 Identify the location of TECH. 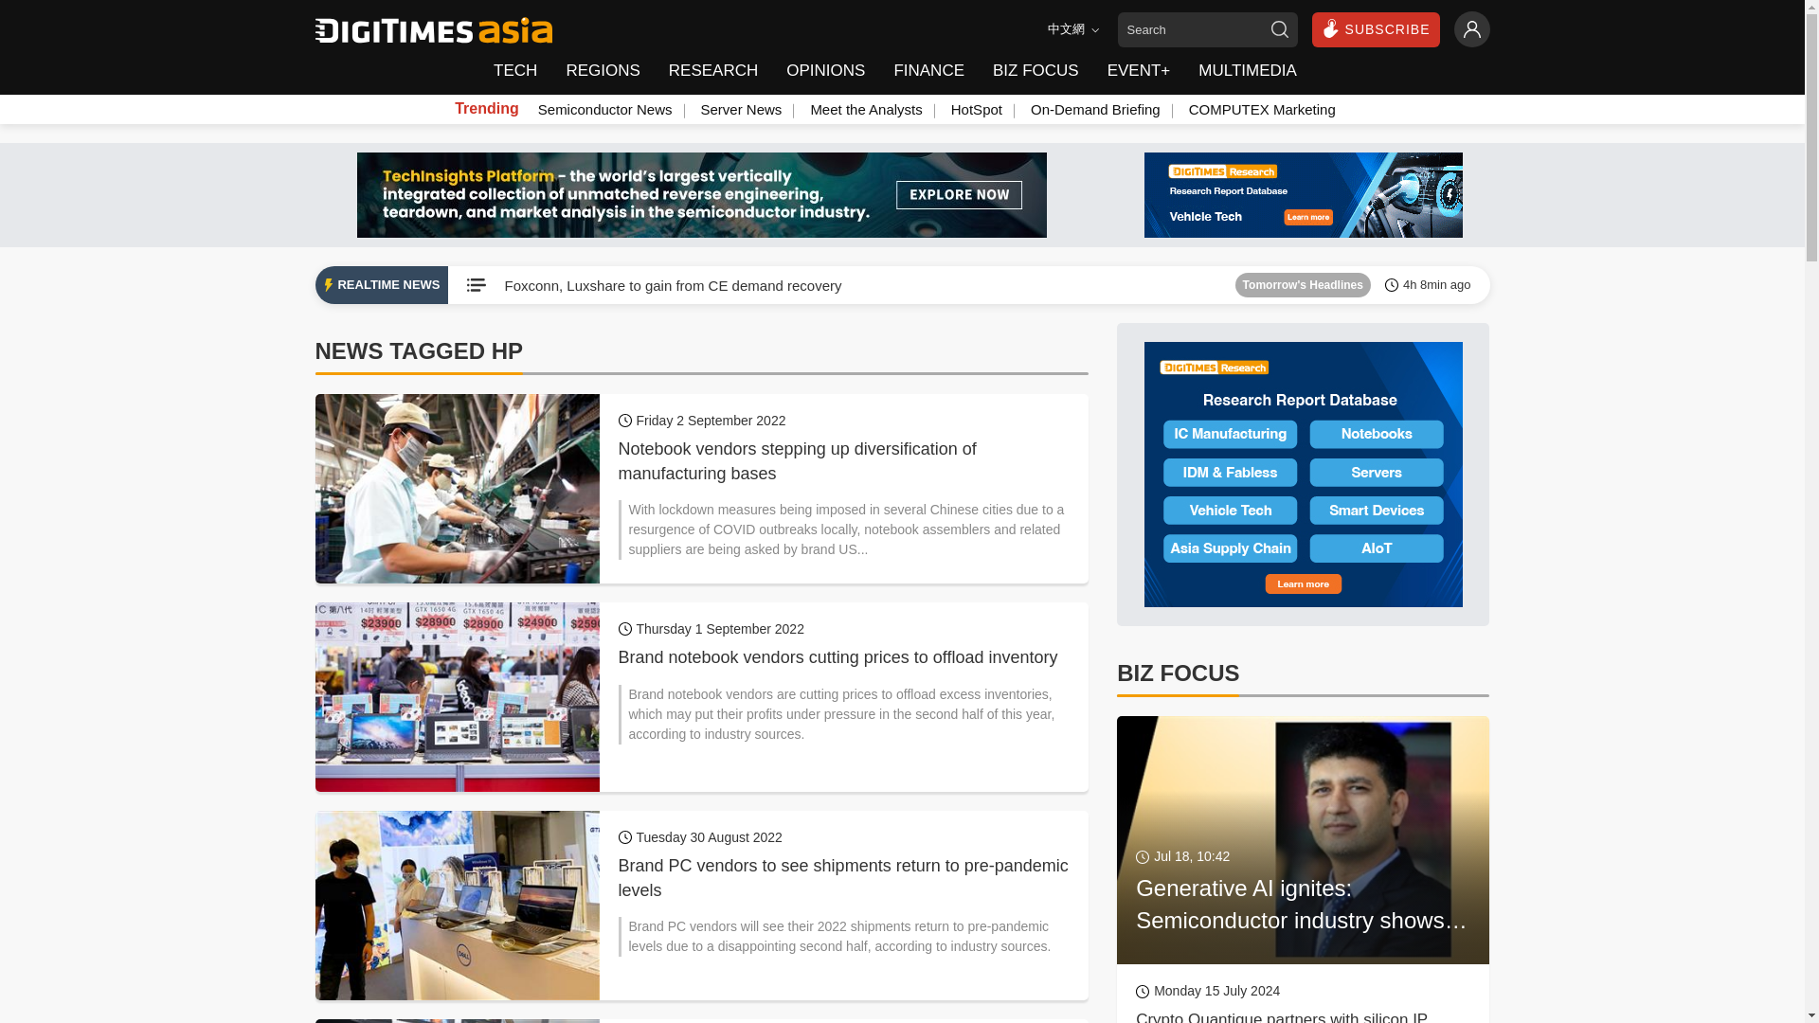
(521, 71).